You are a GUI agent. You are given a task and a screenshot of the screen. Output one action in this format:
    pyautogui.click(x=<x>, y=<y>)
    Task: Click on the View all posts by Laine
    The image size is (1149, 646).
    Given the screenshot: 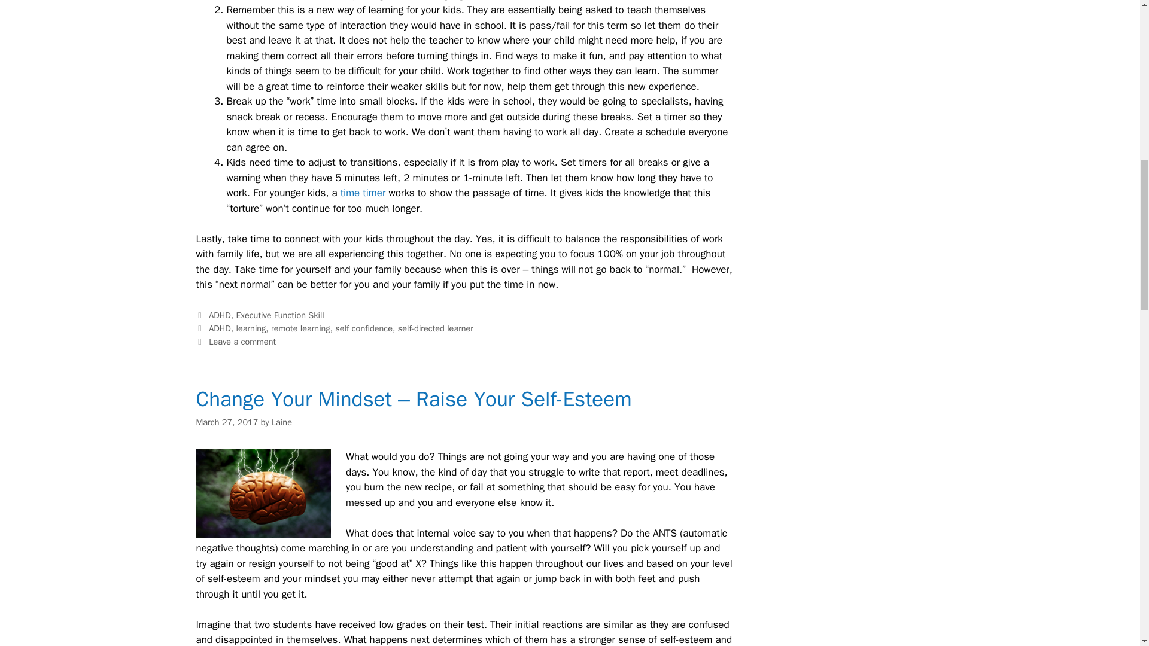 What is the action you would take?
    pyautogui.click(x=281, y=422)
    